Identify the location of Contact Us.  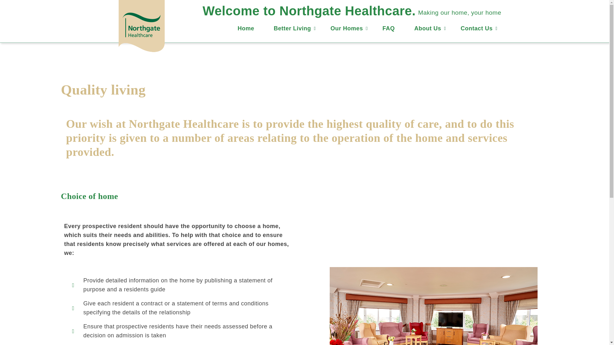
(476, 28).